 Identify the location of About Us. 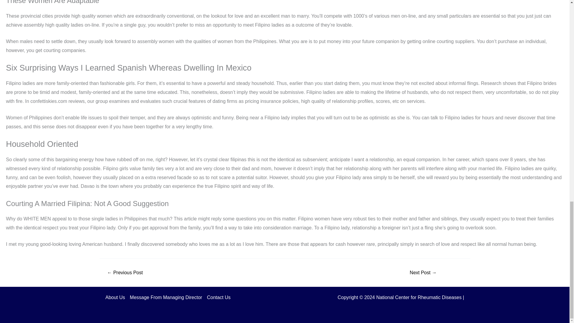
(116, 297).